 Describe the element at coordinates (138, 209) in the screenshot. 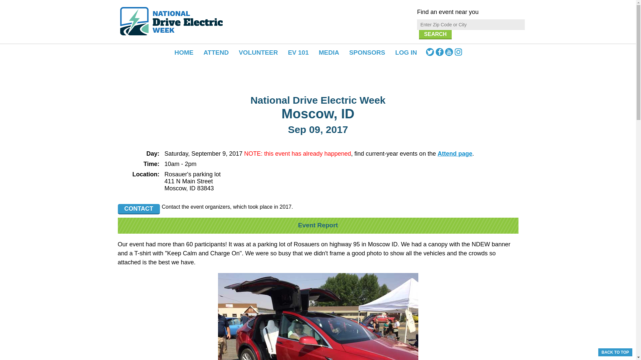

I see `CONTACT` at that location.